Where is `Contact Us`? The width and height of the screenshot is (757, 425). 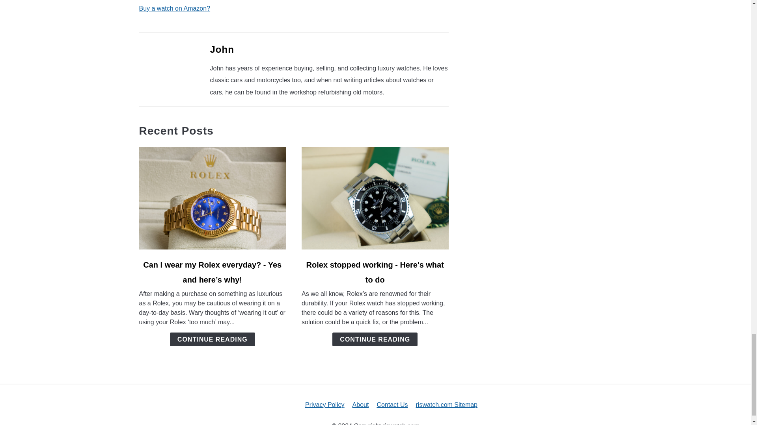 Contact Us is located at coordinates (392, 405).